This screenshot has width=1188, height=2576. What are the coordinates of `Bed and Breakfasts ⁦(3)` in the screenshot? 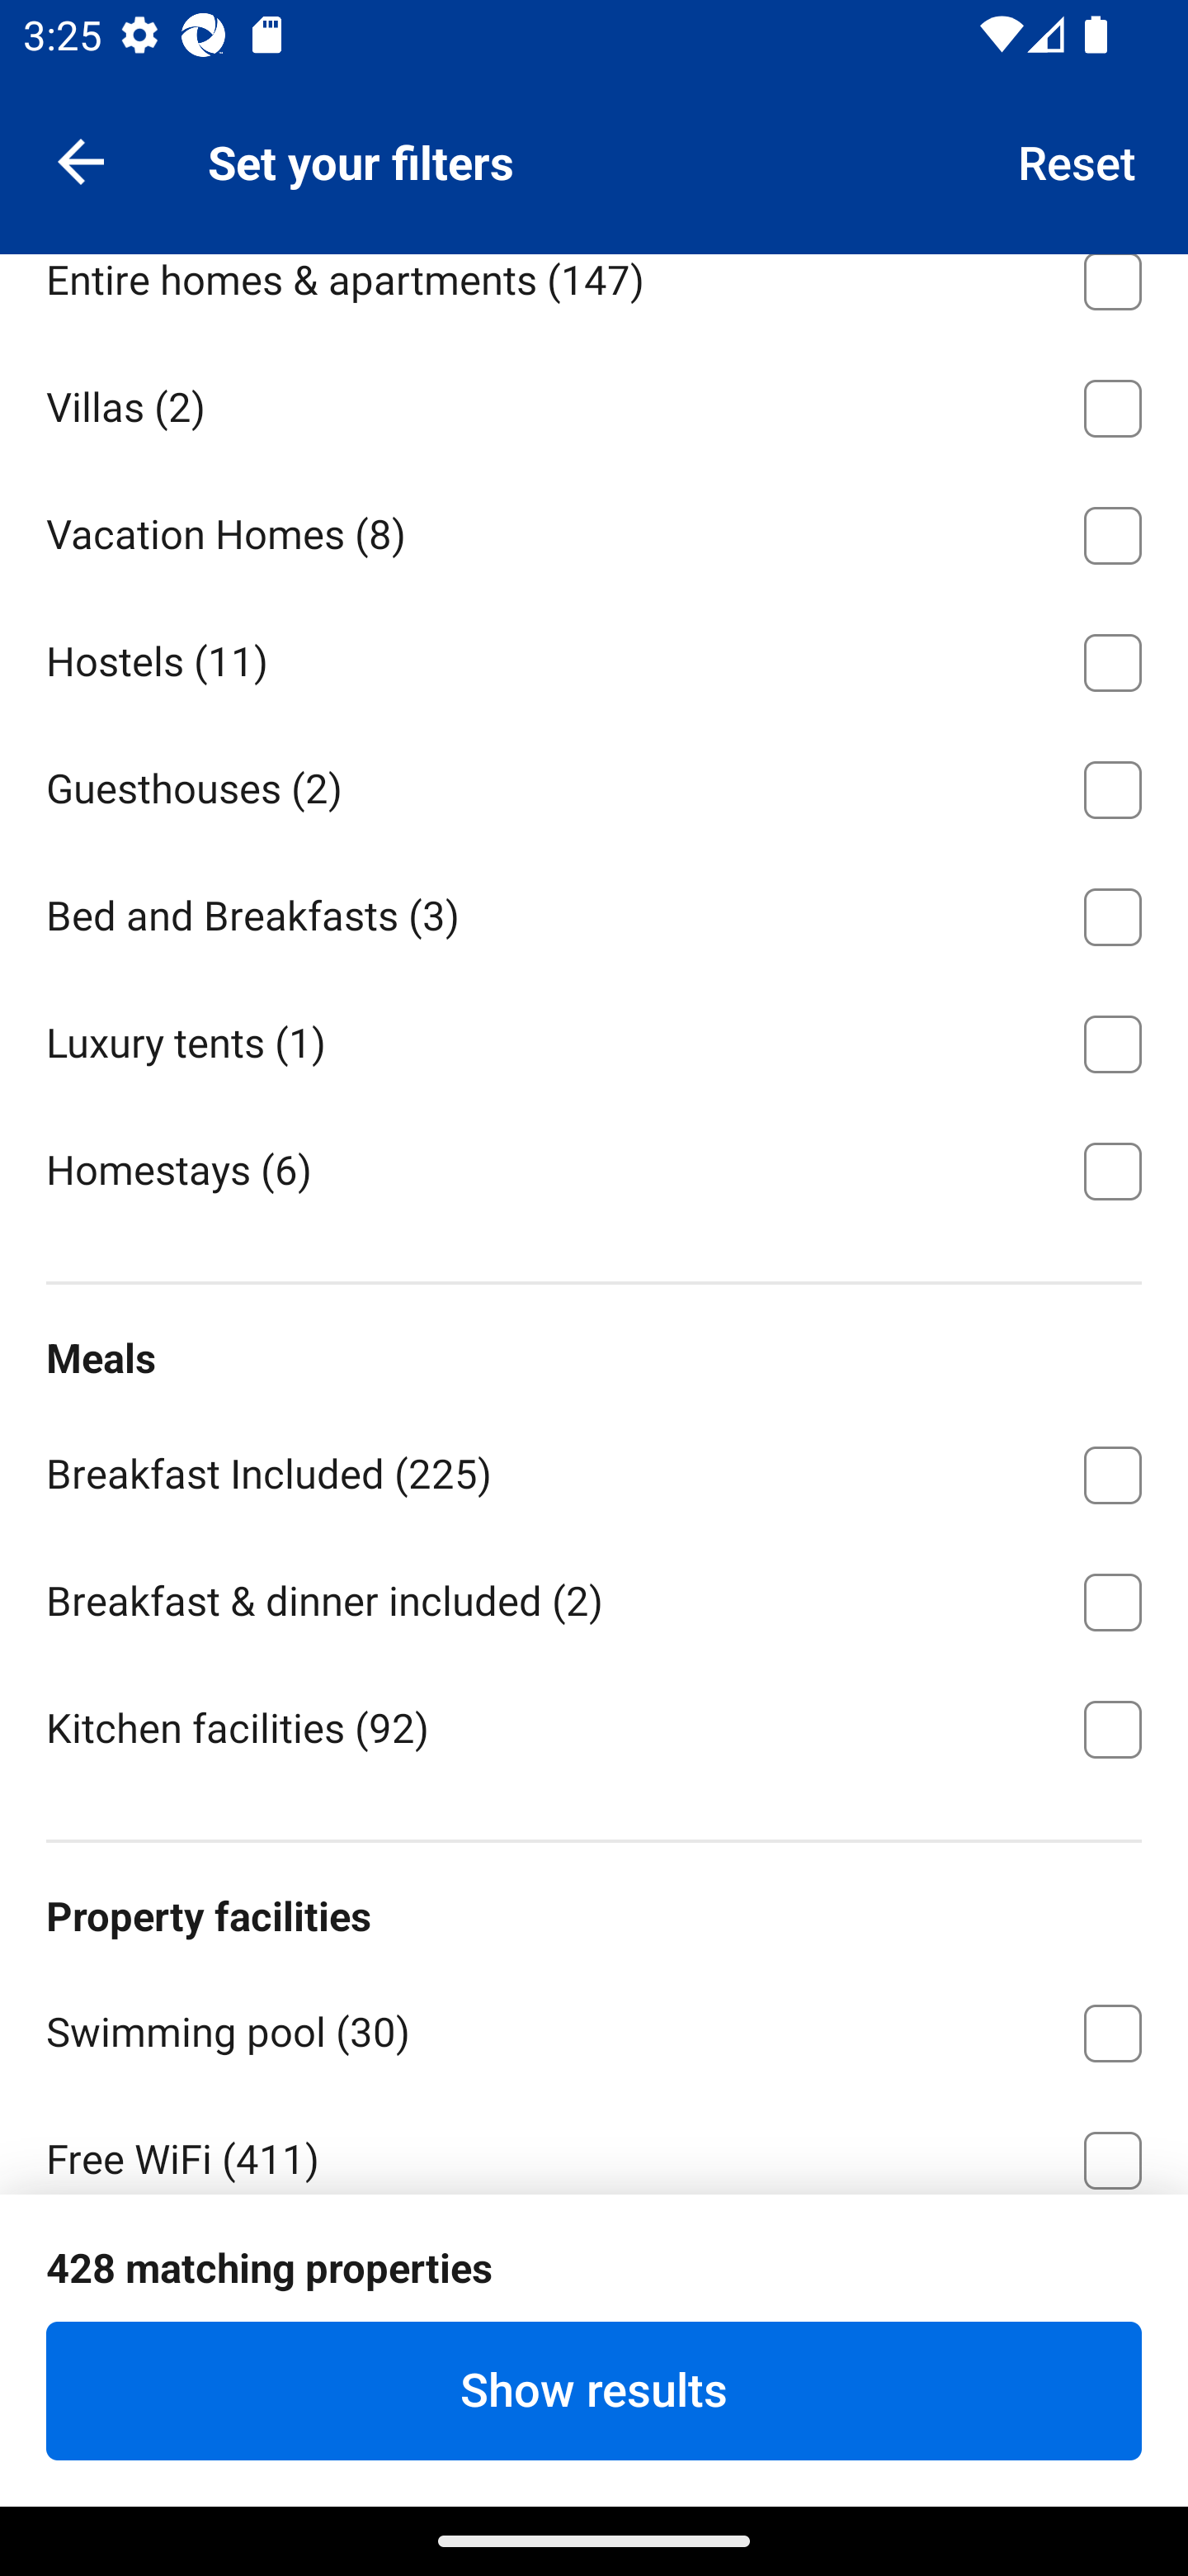 It's located at (594, 912).